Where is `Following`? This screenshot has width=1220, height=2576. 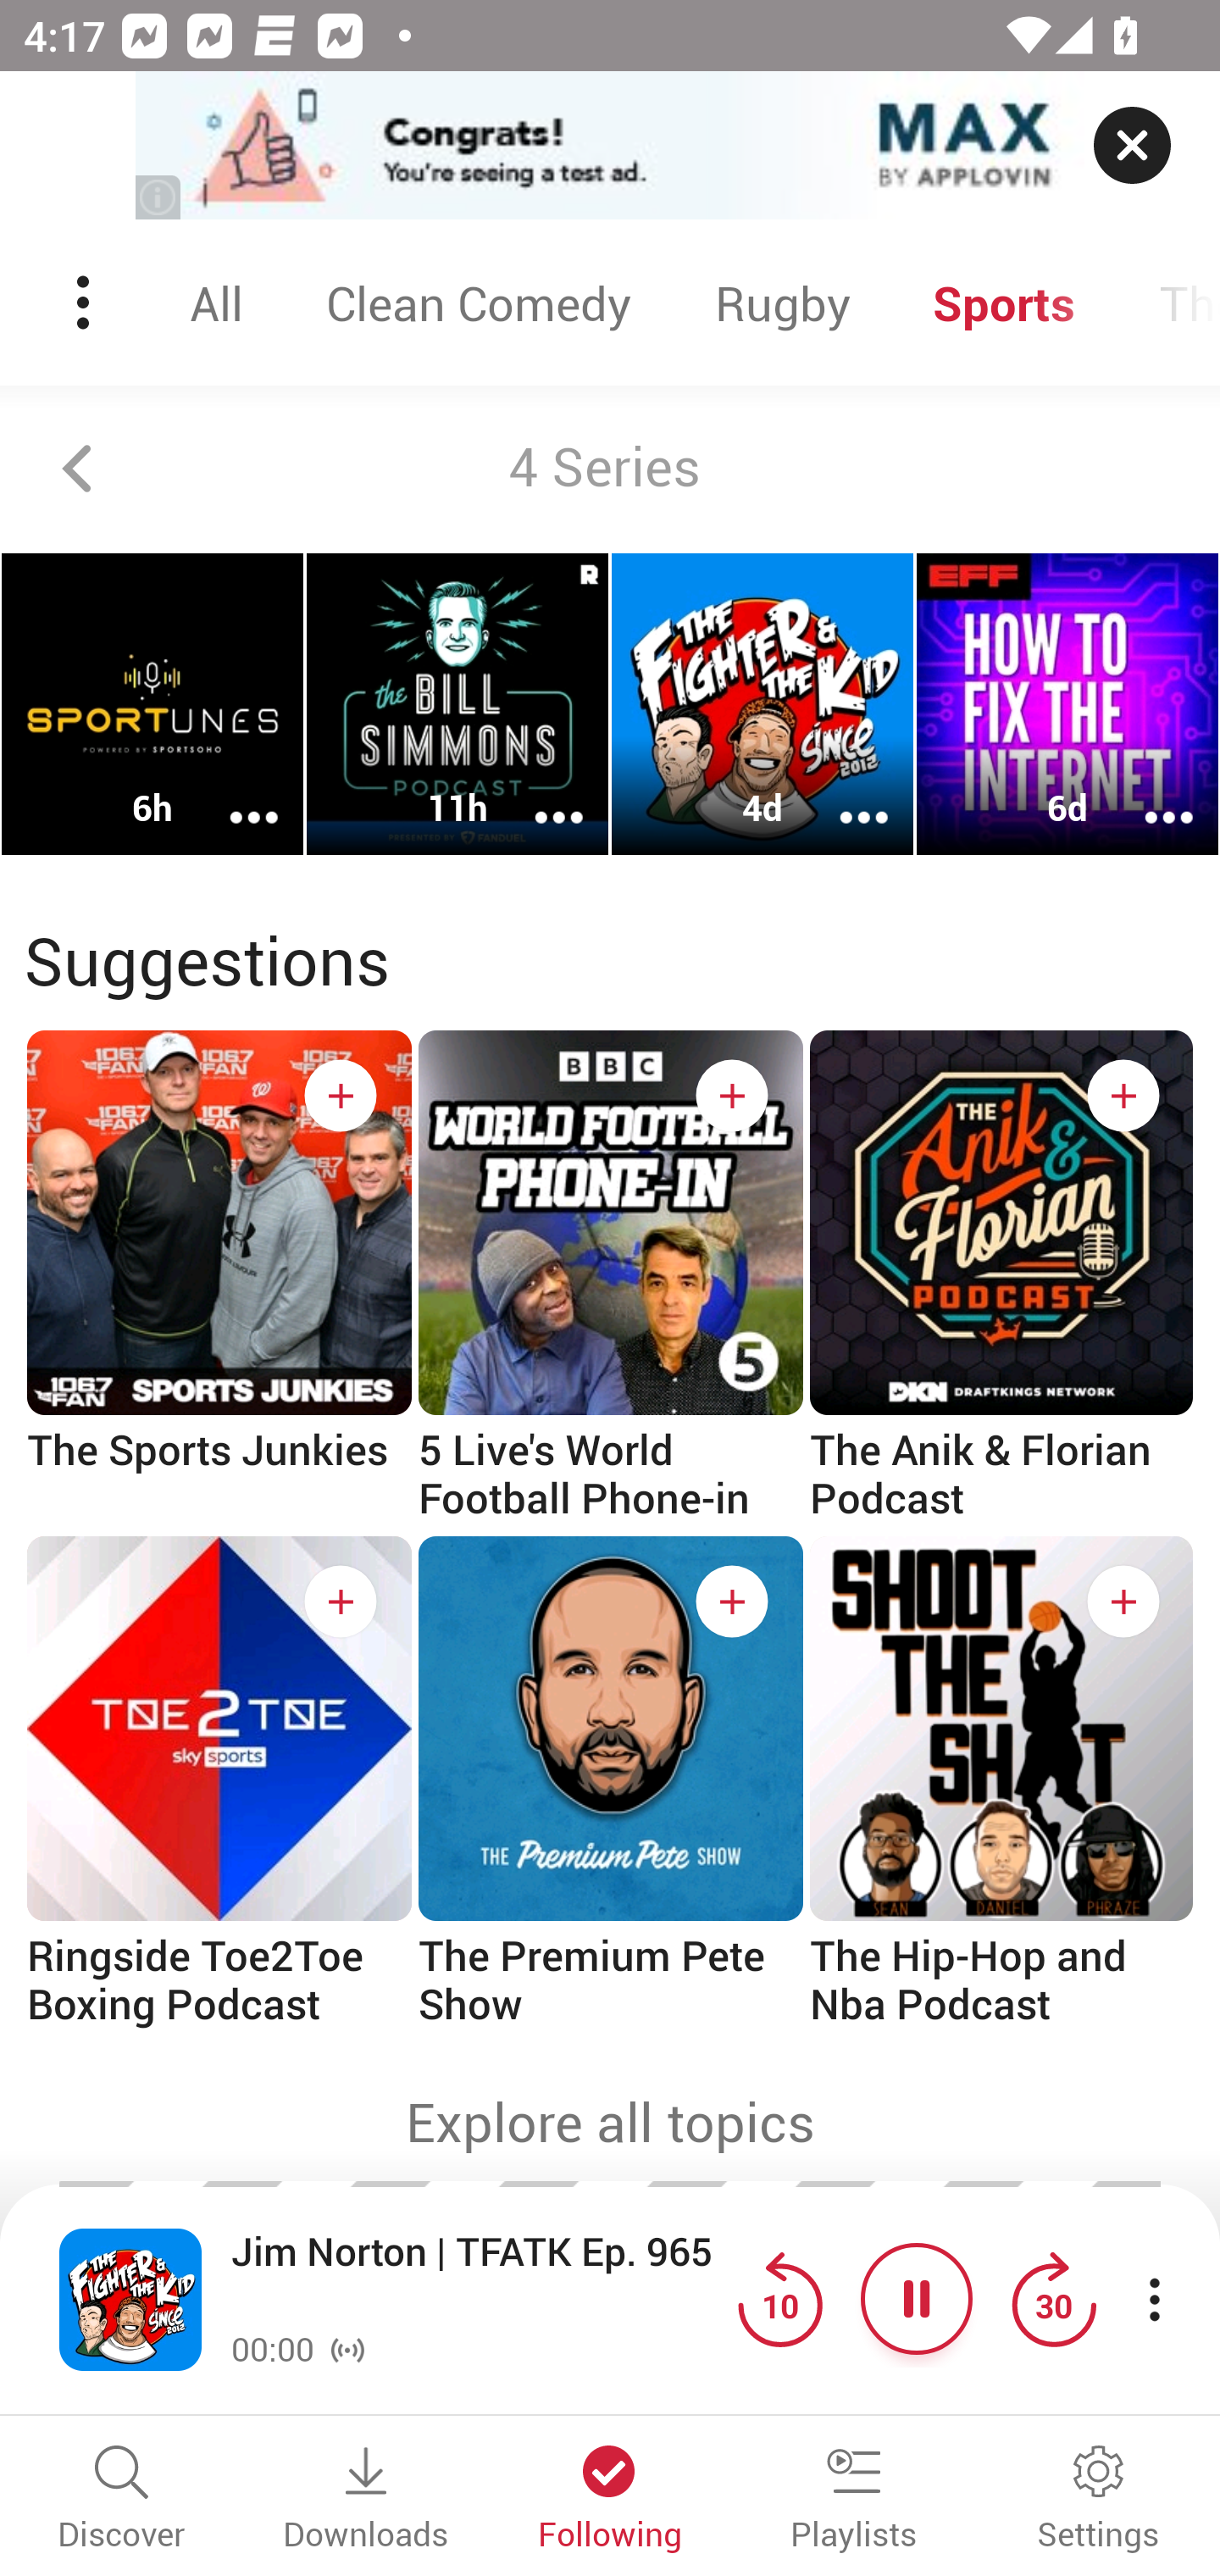
Following is located at coordinates (610, 2500).